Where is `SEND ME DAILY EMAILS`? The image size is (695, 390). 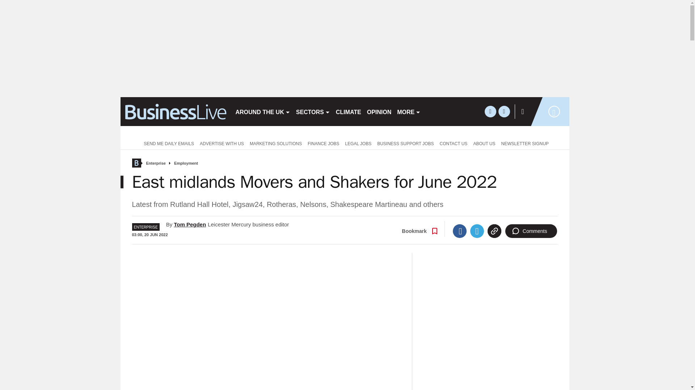
SEND ME DAILY EMAILS is located at coordinates (167, 143).